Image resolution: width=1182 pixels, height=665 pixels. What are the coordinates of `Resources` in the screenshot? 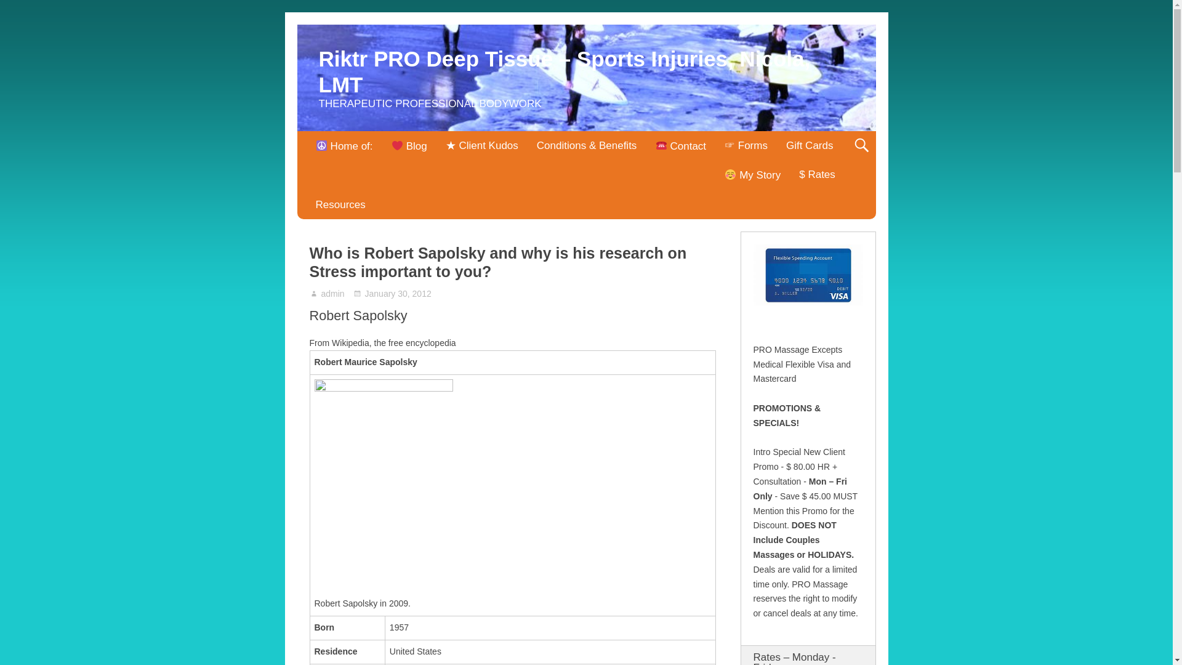 It's located at (340, 204).